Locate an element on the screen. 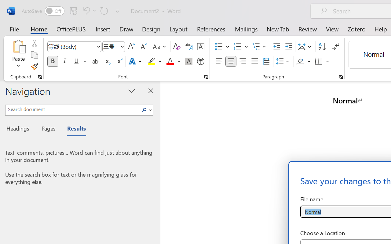 This screenshot has width=391, height=244. Layout is located at coordinates (178, 29).